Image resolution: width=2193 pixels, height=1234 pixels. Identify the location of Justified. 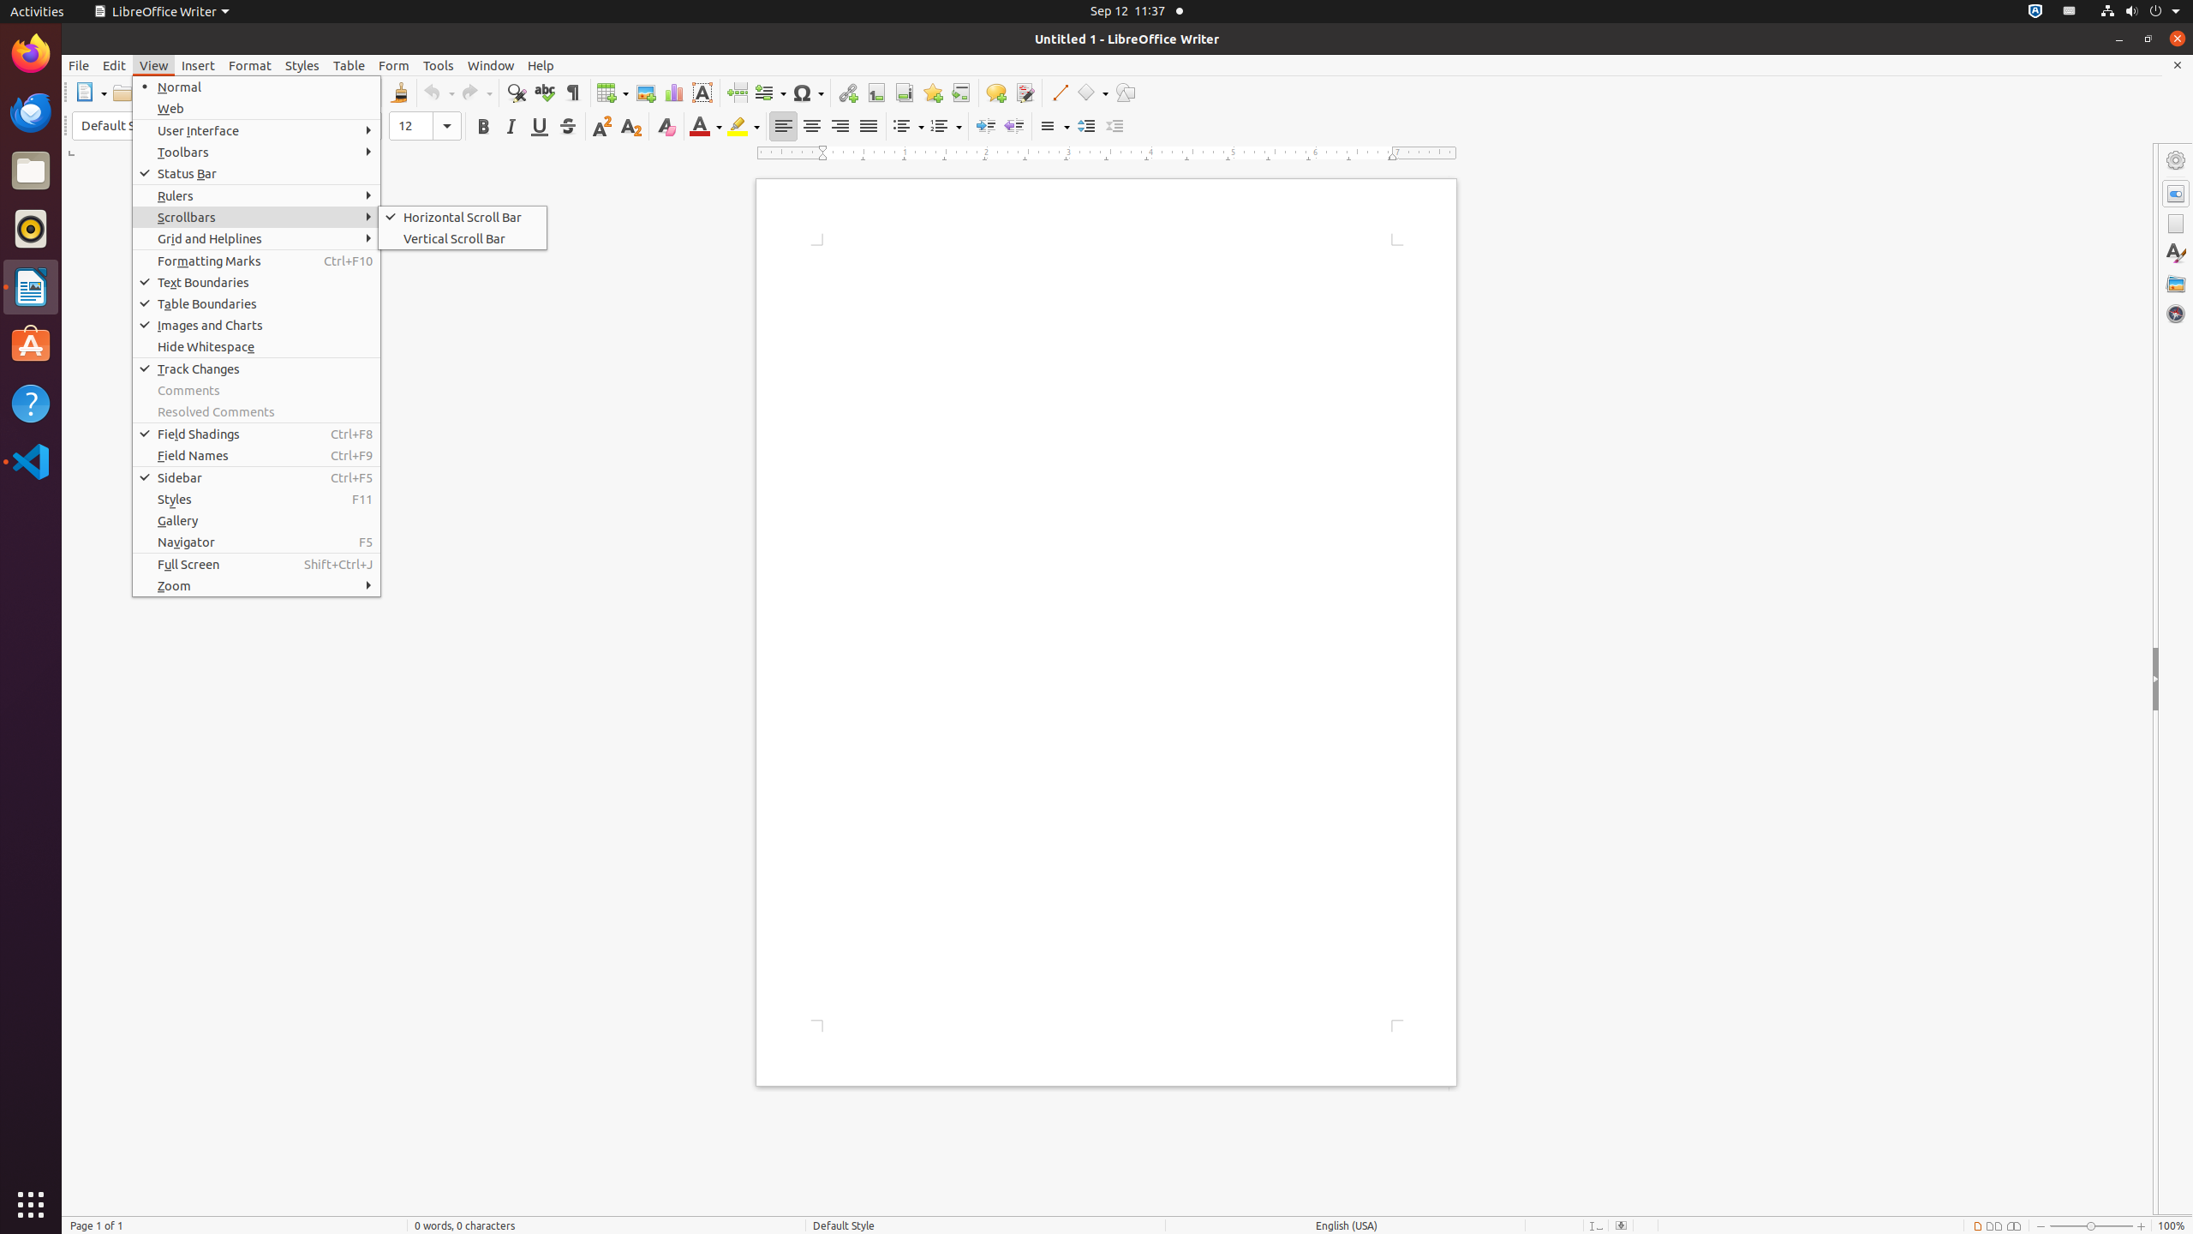
(869, 127).